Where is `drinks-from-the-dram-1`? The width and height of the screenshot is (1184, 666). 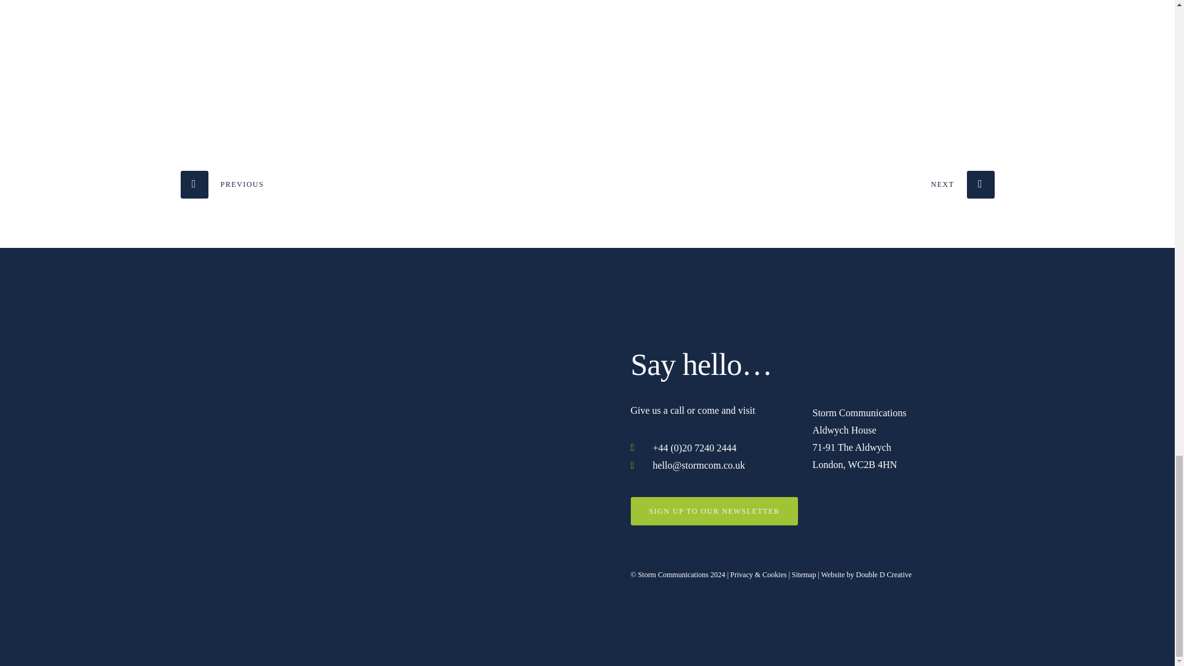
drinks-from-the-dram-1 is located at coordinates (587, 60).